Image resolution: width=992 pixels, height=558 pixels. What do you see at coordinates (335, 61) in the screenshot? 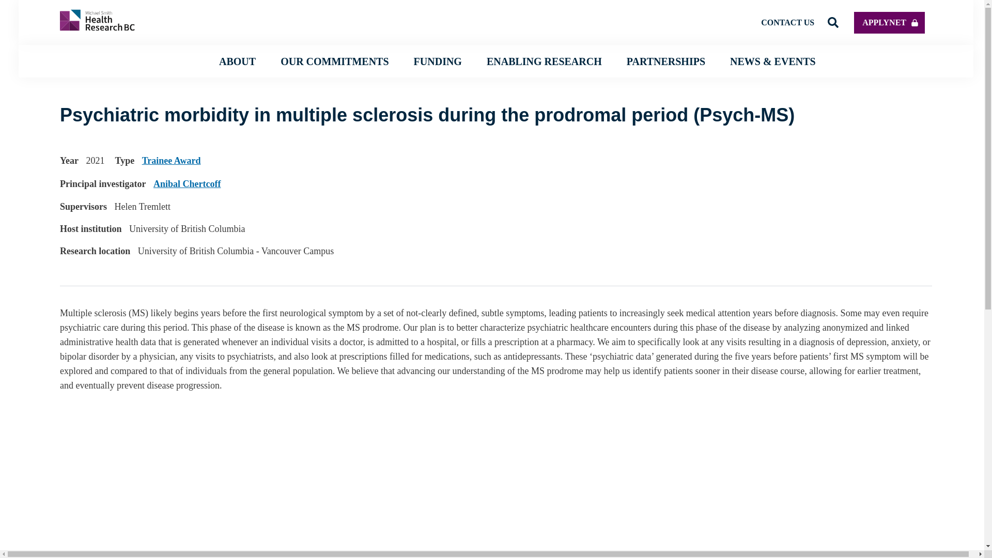
I see `OUR COMMITMENTS` at bounding box center [335, 61].